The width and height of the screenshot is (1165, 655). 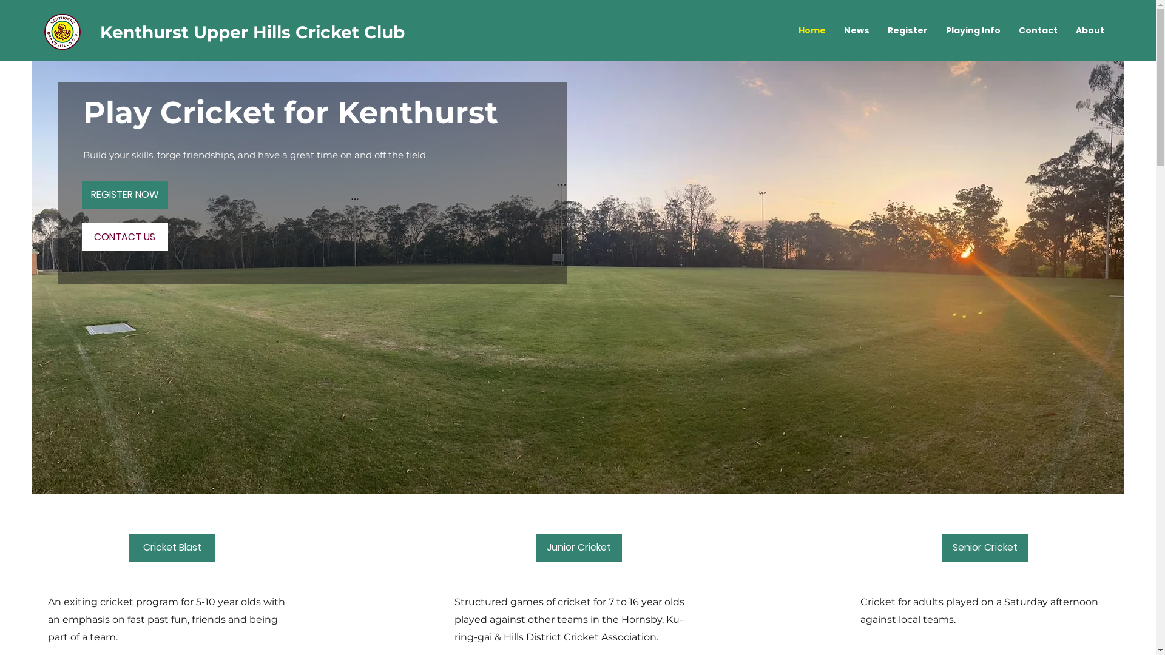 I want to click on Register, so click(x=908, y=30).